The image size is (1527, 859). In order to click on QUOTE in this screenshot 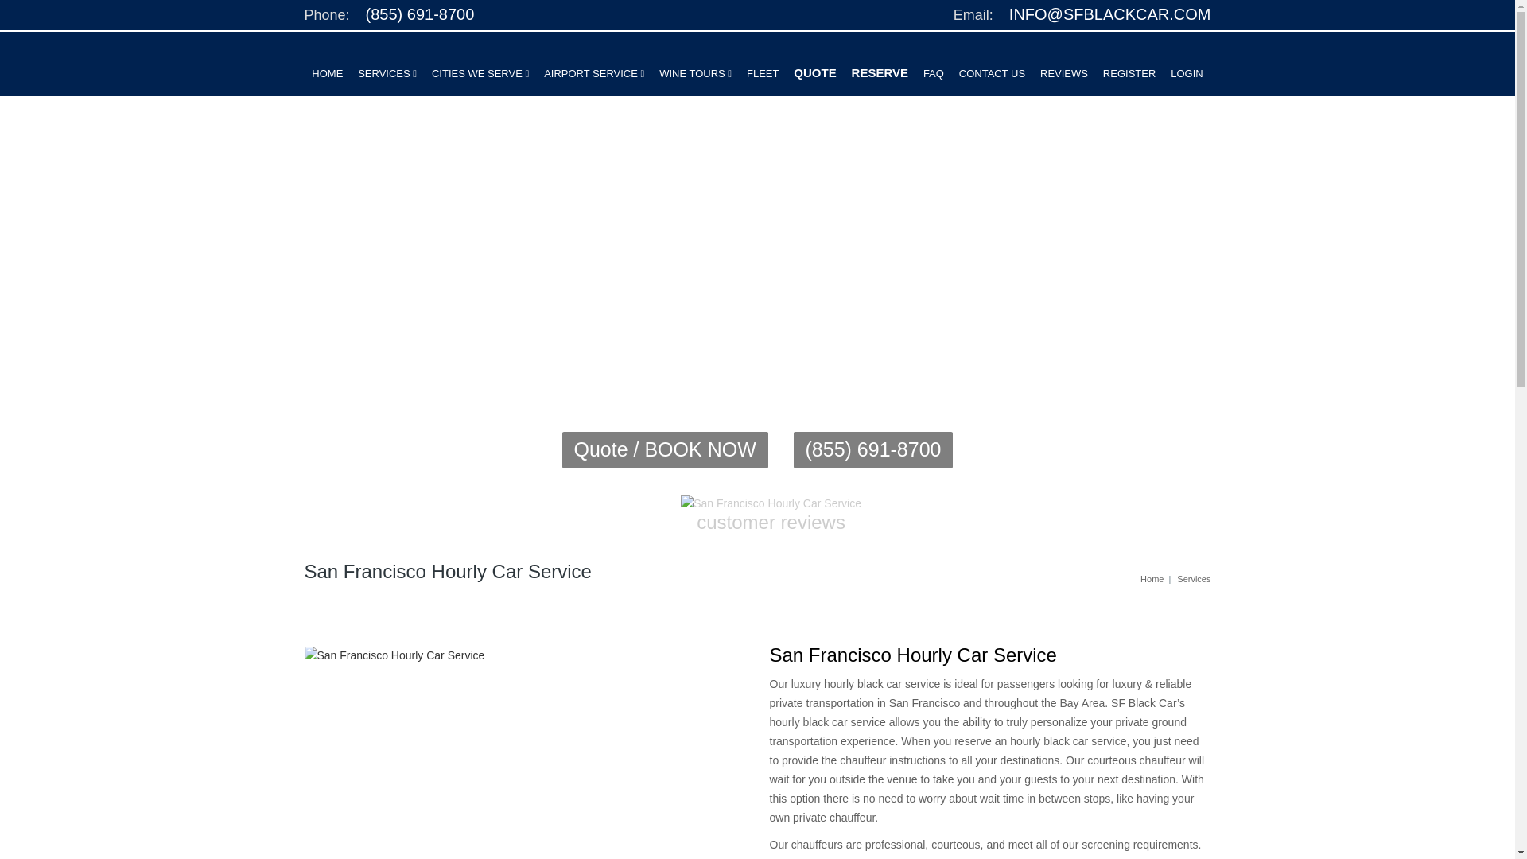, I will do `click(814, 73)`.